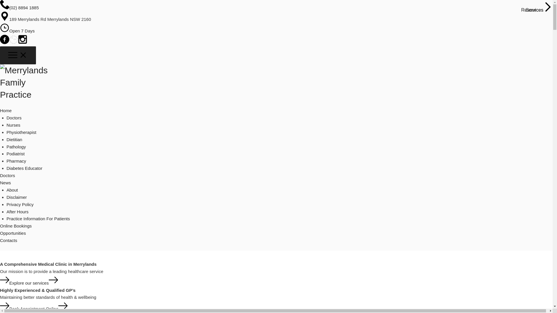  What do you see at coordinates (17, 197) in the screenshot?
I see `Disclaimer` at bounding box center [17, 197].